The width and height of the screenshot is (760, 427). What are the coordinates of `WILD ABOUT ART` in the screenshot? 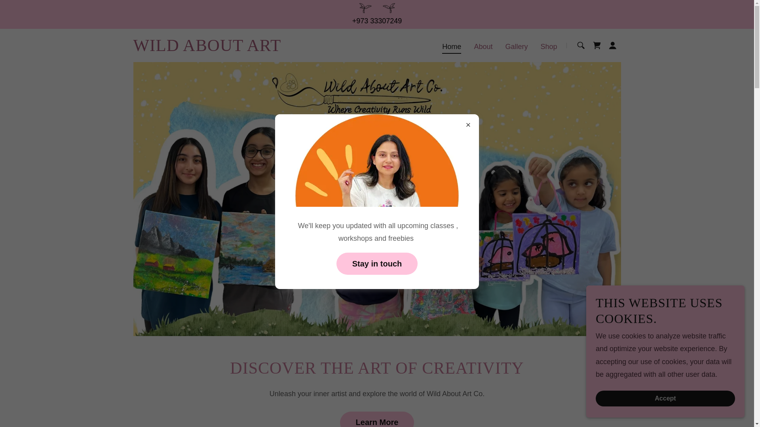 It's located at (207, 48).